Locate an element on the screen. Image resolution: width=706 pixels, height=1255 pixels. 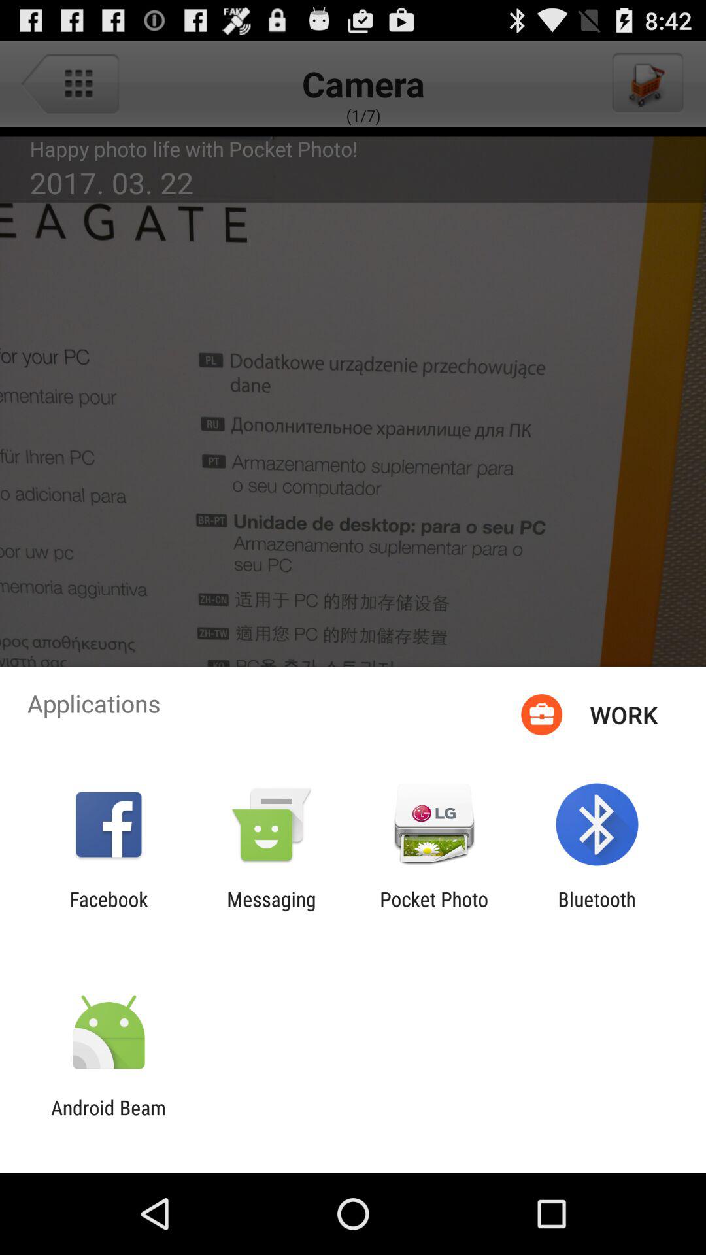
launch the app to the left of the pocket photo icon is located at coordinates (271, 911).